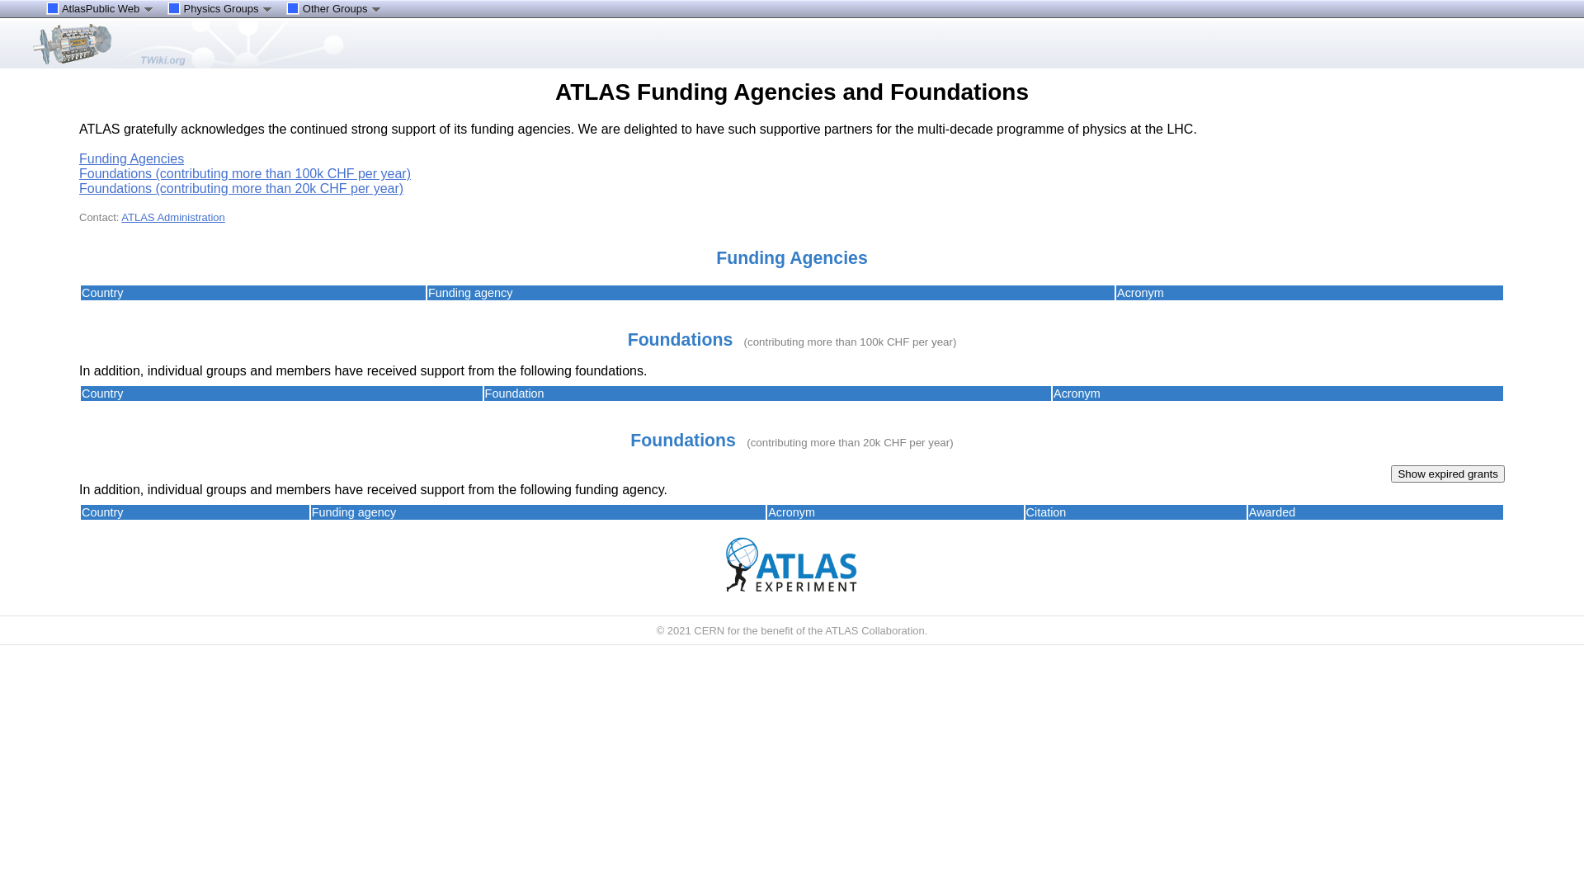 Image resolution: width=1584 pixels, height=891 pixels. I want to click on Physics Groups, so click(220, 8).